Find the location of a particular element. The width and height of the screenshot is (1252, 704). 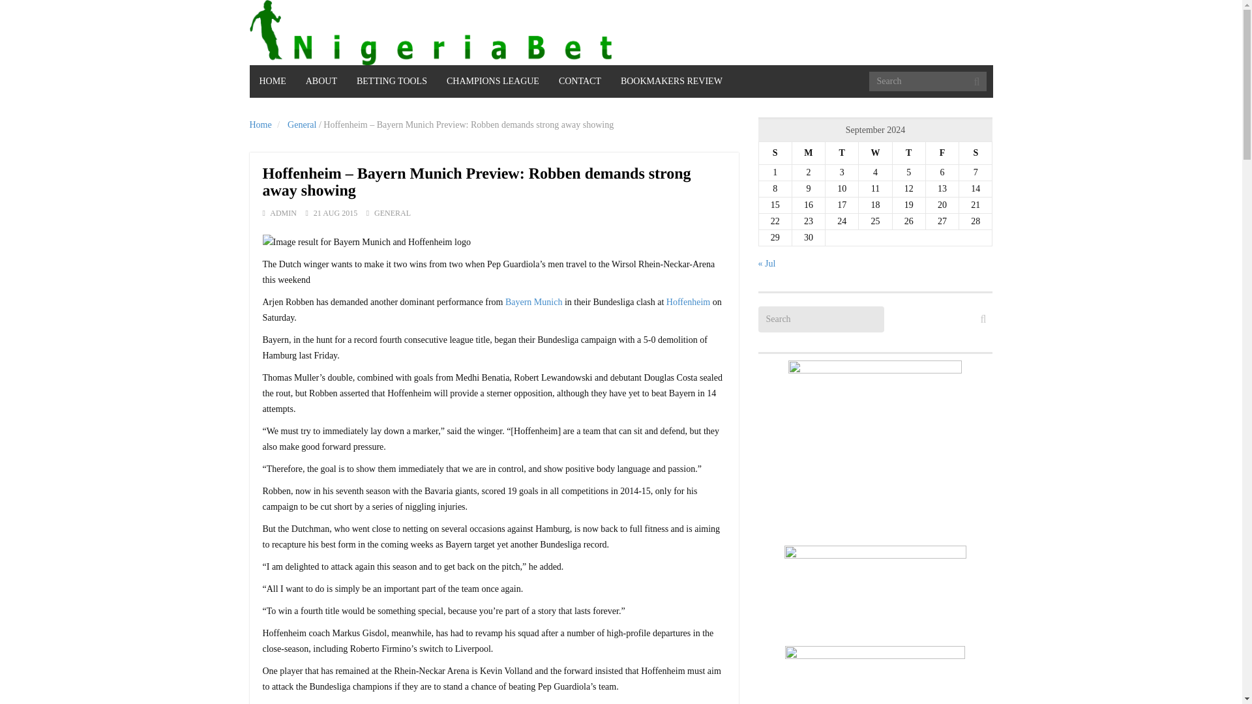

Thursday is located at coordinates (908, 153).